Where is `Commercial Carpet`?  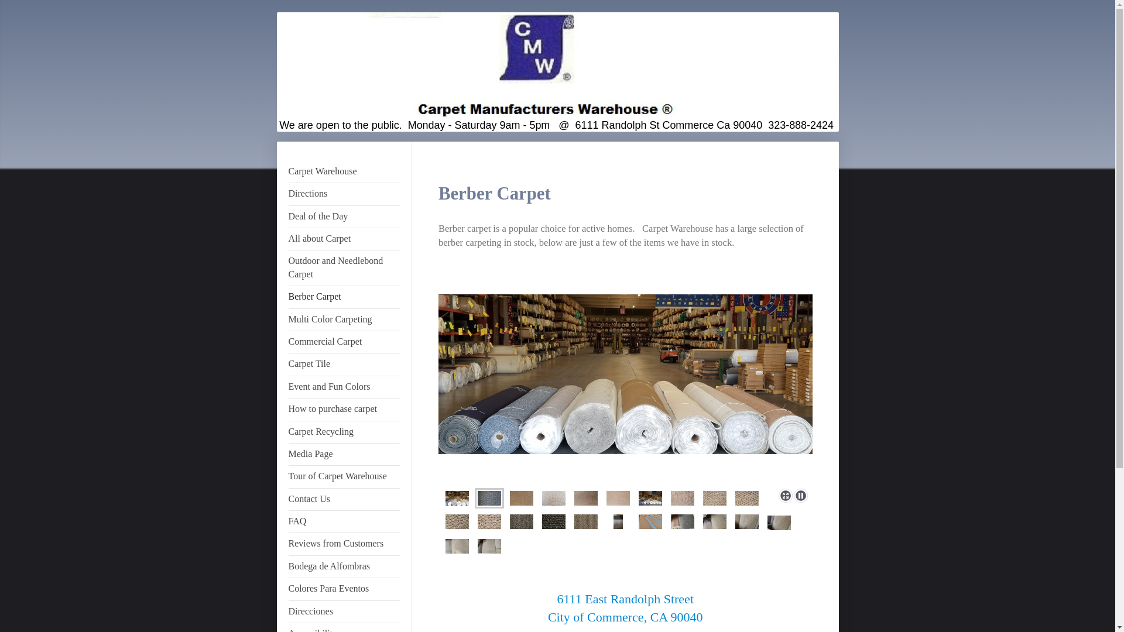
Commercial Carpet is located at coordinates (343, 342).